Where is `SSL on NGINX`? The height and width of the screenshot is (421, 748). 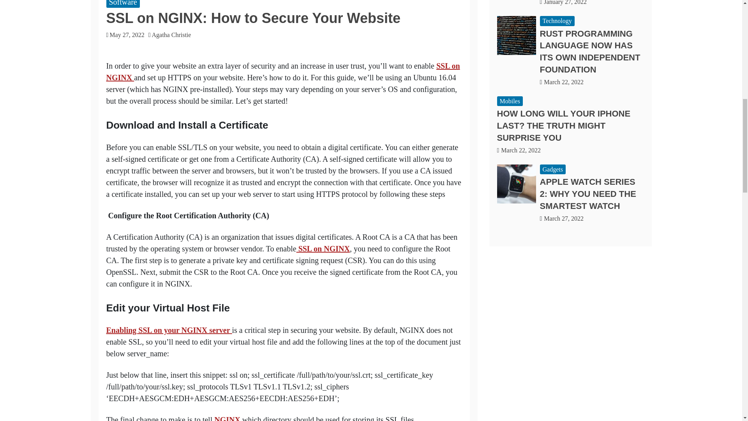 SSL on NGINX is located at coordinates (323, 249).